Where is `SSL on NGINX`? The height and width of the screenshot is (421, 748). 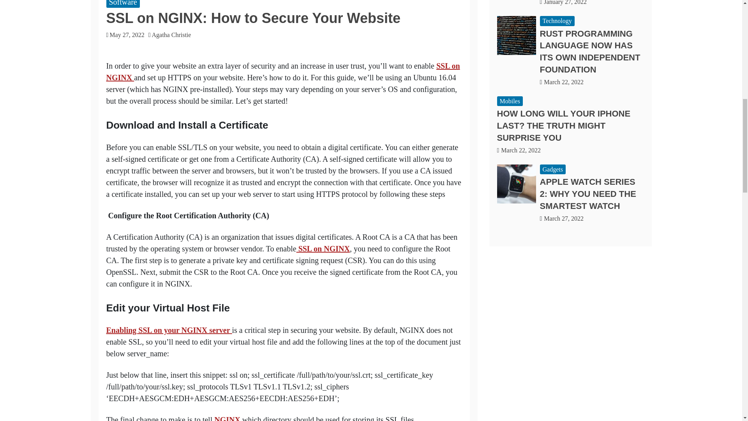 SSL on NGINX is located at coordinates (323, 249).